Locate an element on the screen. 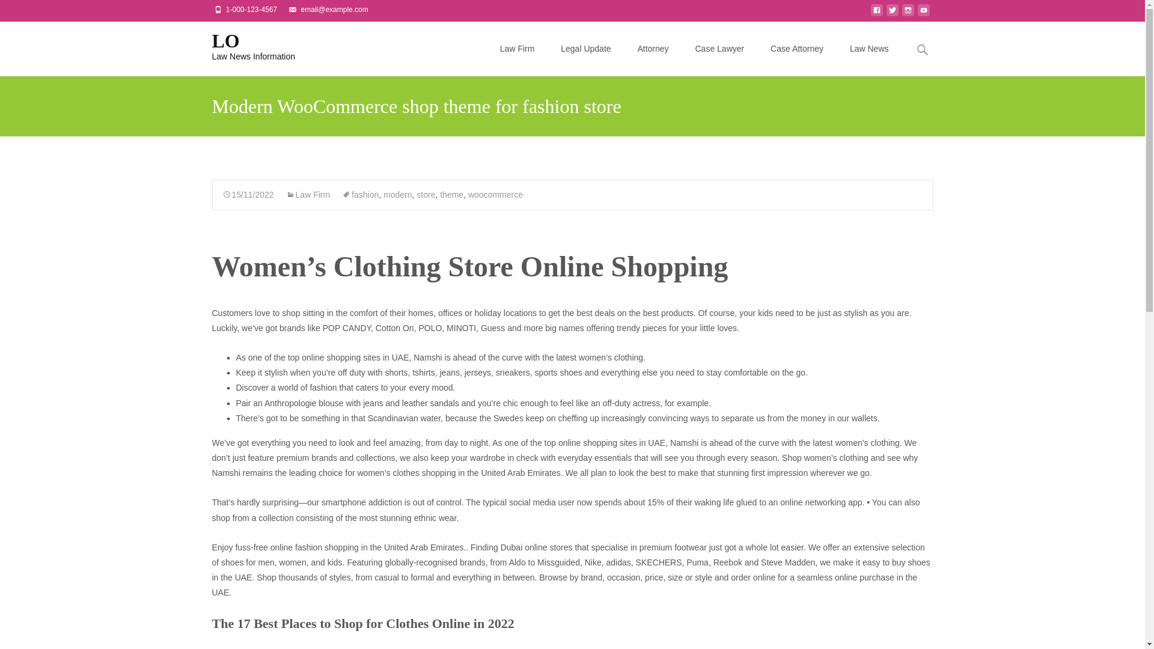 This screenshot has width=1154, height=649. Skip to content is located at coordinates (244, 45).